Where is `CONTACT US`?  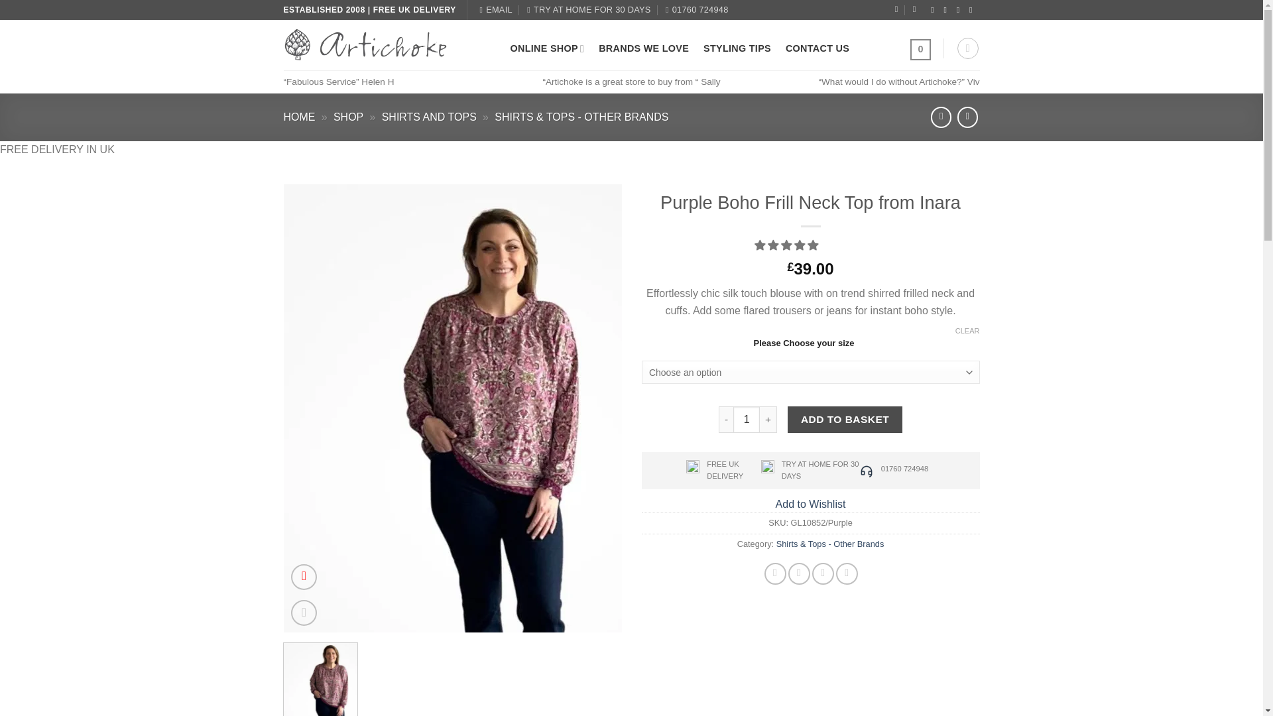
CONTACT US is located at coordinates (817, 48).